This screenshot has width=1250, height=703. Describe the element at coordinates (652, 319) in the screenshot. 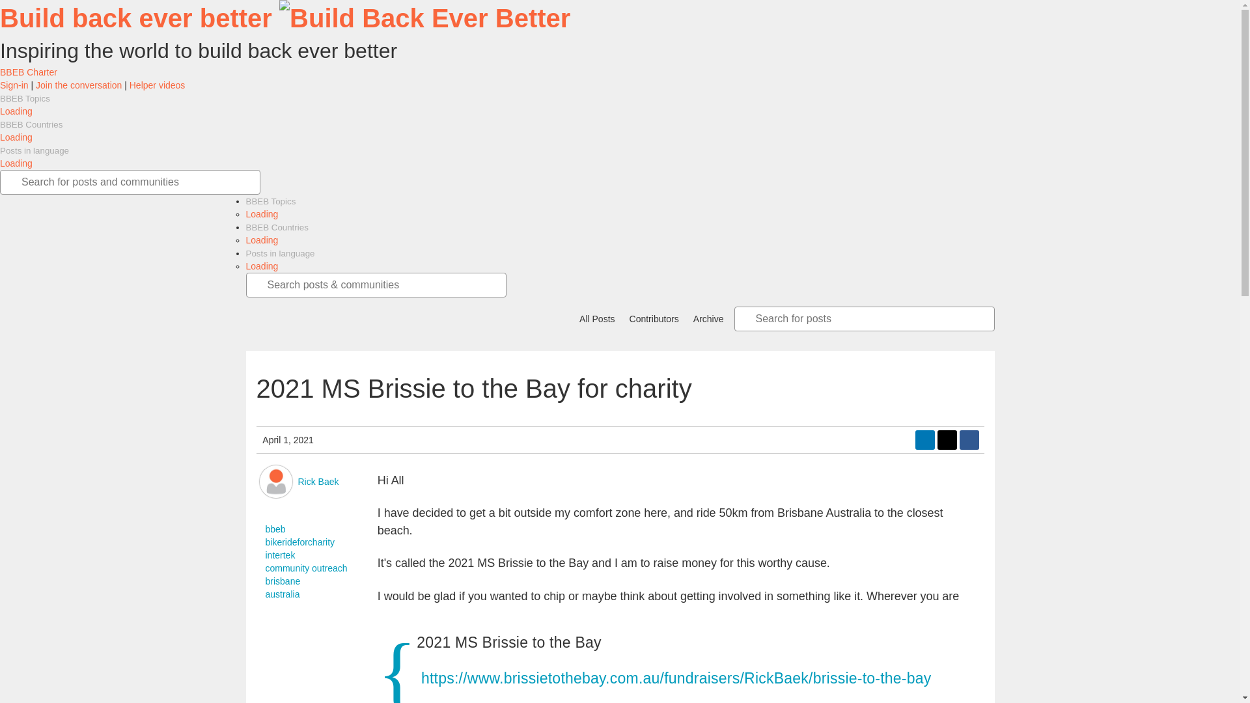

I see `Contributors` at that location.